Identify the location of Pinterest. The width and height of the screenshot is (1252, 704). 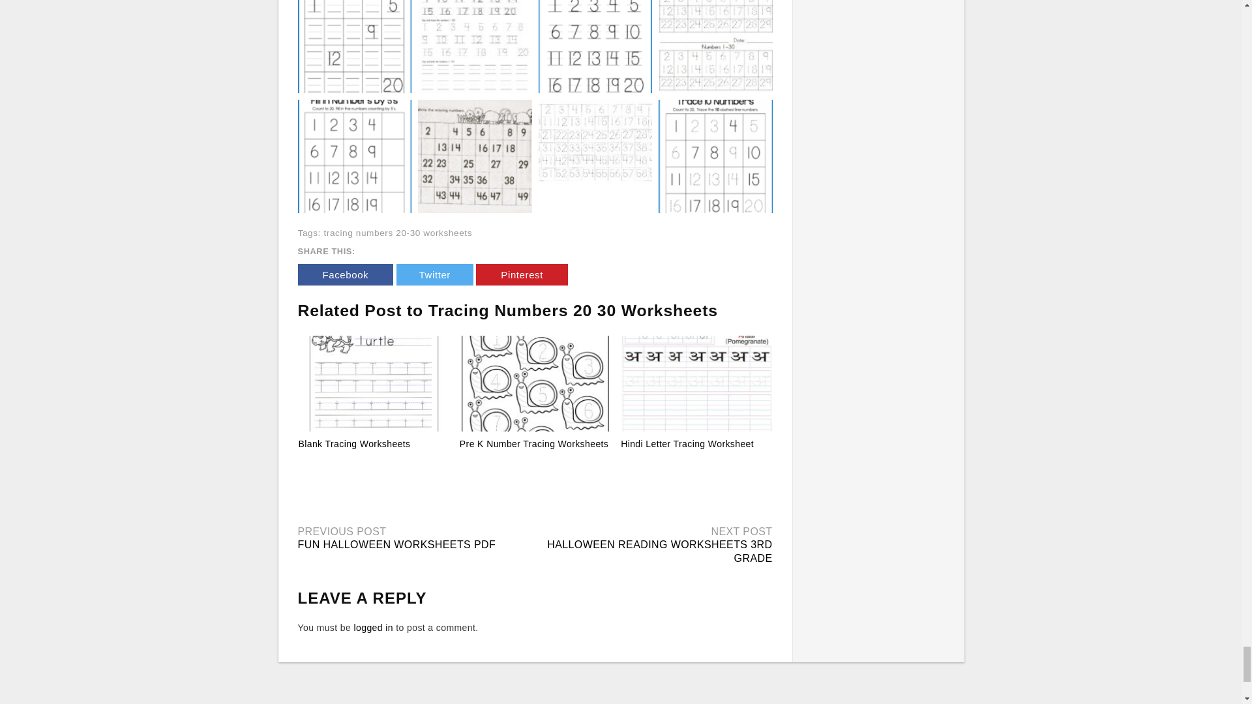
(522, 275).